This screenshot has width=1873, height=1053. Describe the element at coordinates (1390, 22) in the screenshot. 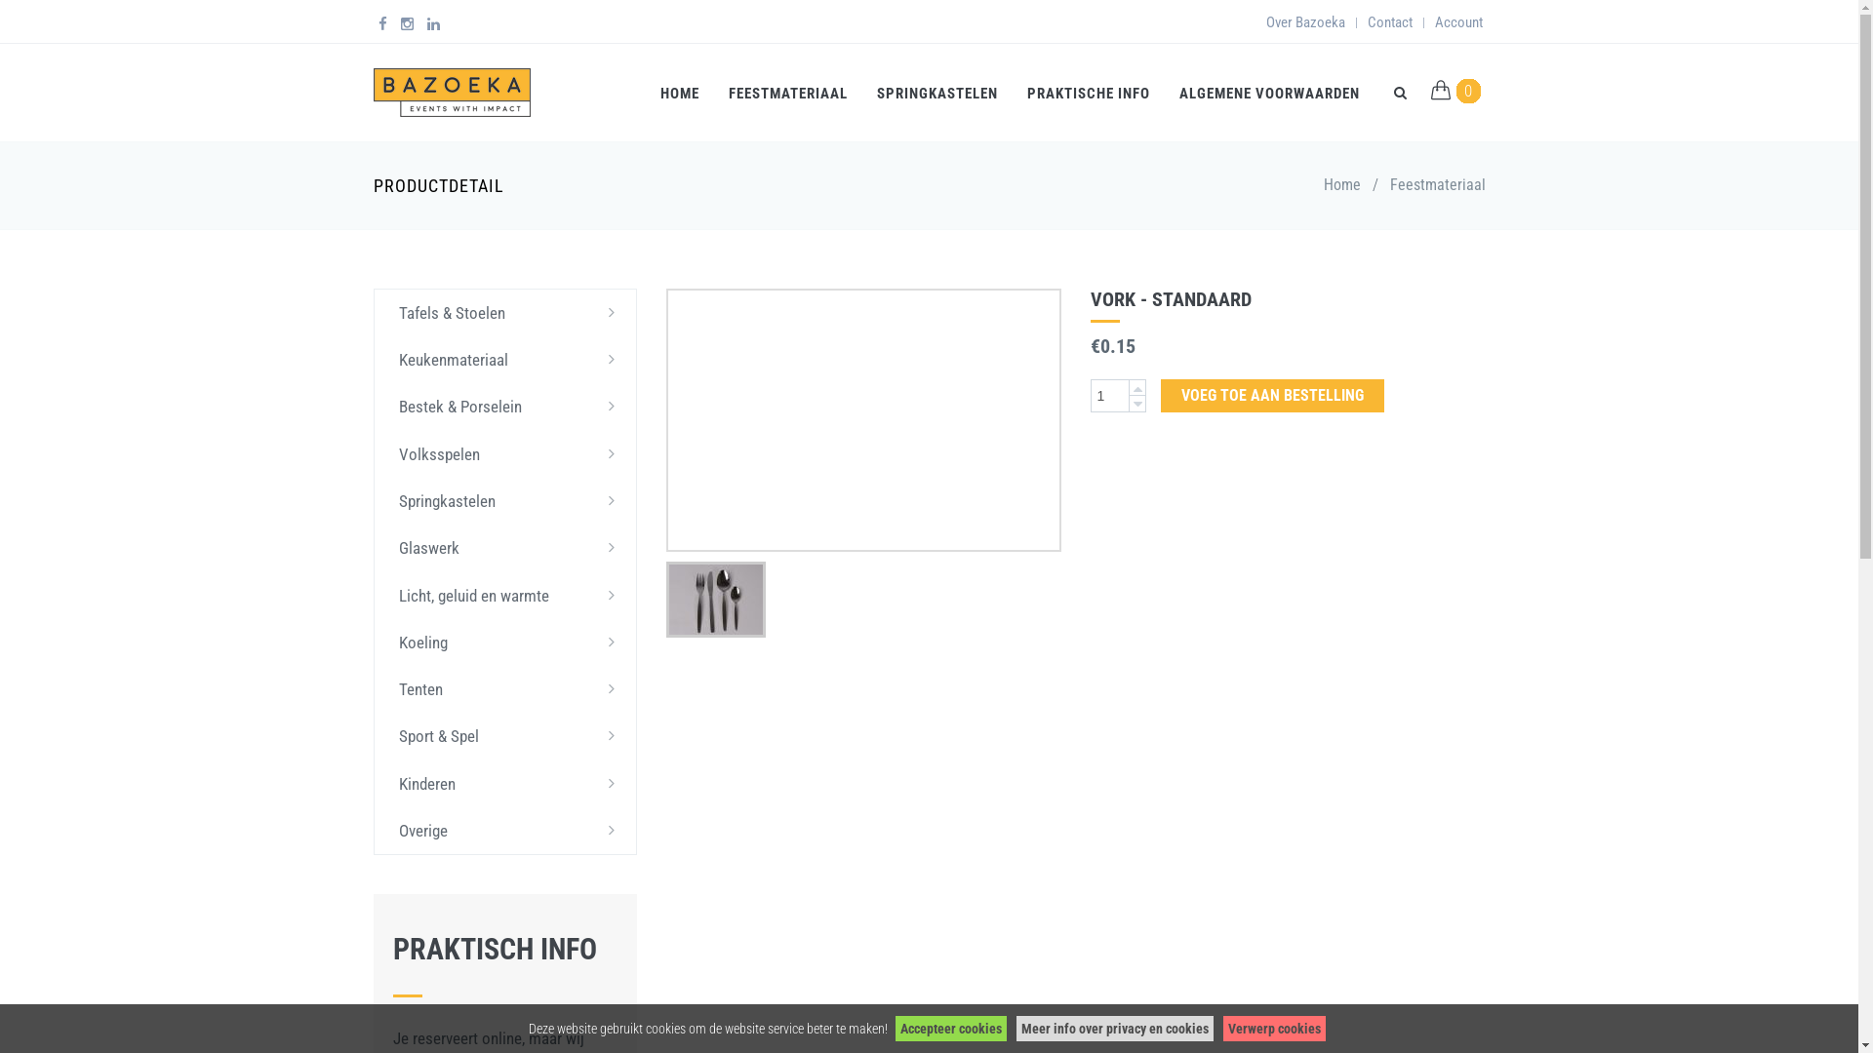

I see `Contact` at that location.